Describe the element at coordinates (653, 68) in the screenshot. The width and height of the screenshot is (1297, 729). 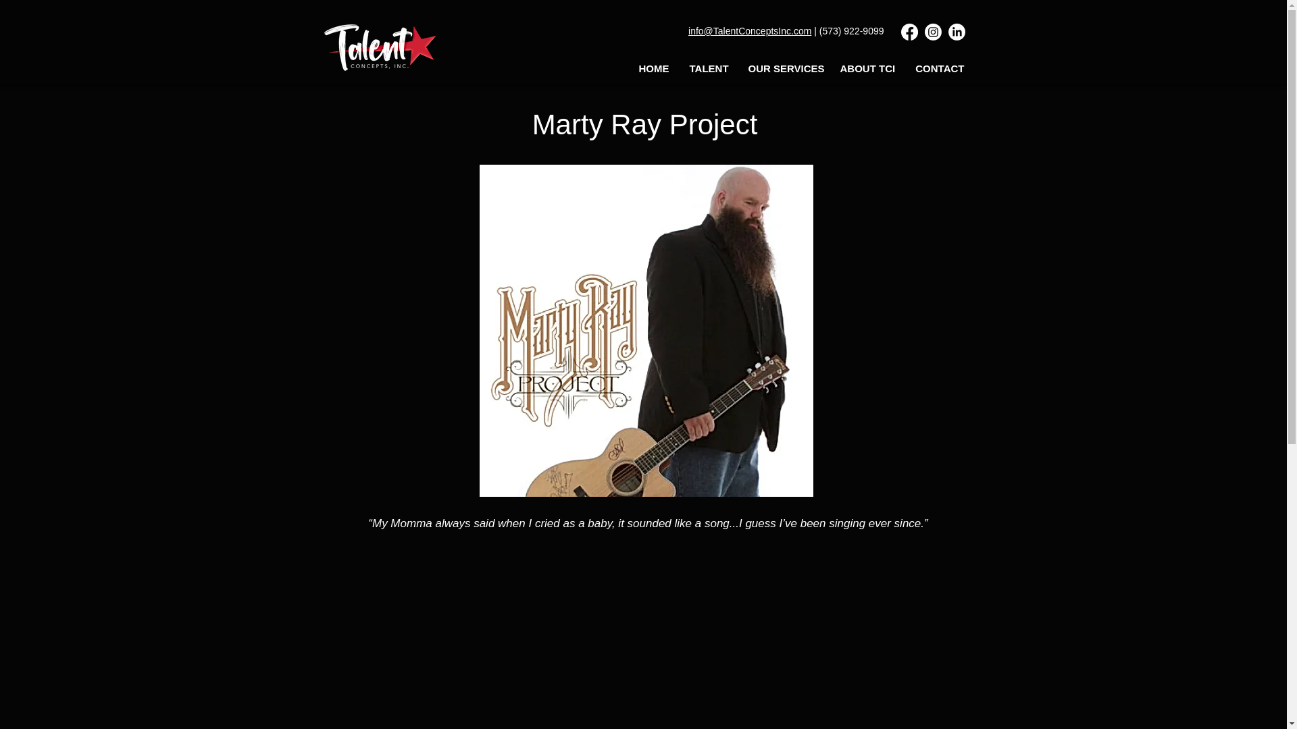
I see `HOME` at that location.